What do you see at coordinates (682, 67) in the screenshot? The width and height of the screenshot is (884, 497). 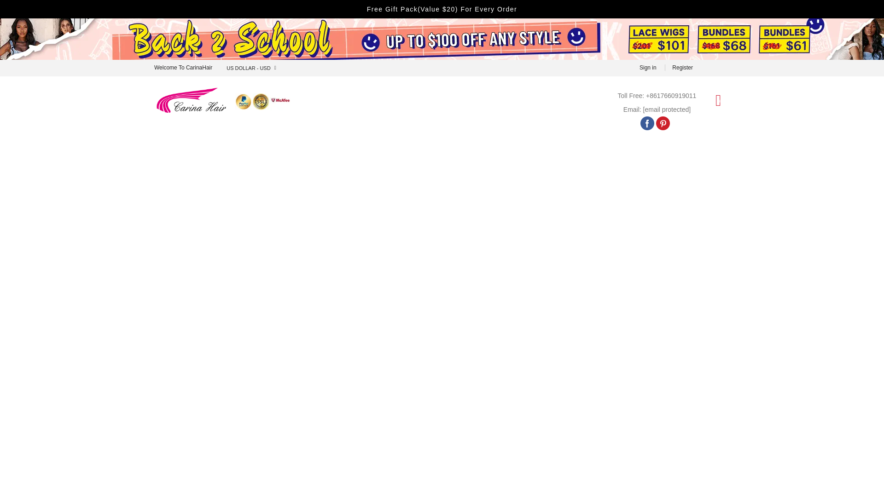 I see `Register` at bounding box center [682, 67].